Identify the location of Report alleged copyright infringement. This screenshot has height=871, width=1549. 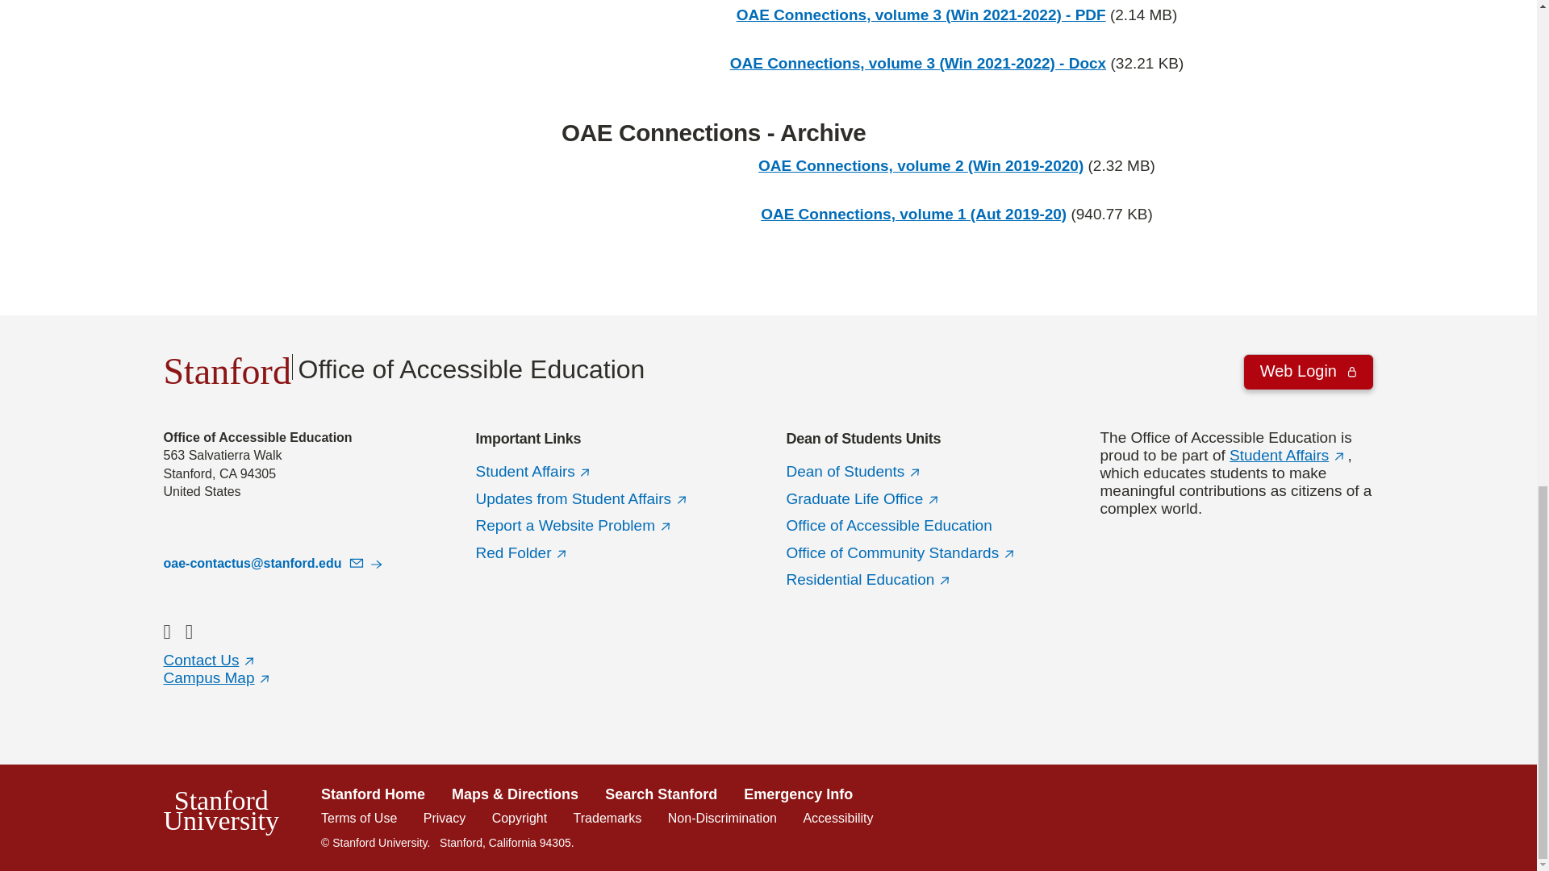
(520, 818).